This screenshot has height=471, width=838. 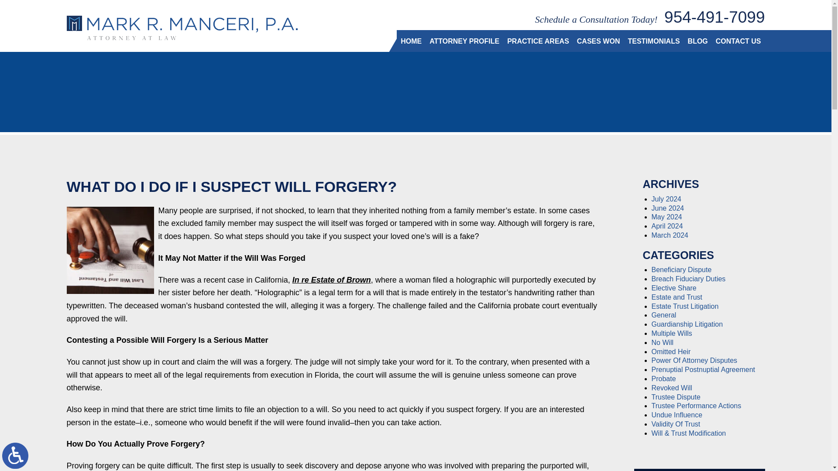 What do you see at coordinates (714, 17) in the screenshot?
I see `954-491-7099` at bounding box center [714, 17].